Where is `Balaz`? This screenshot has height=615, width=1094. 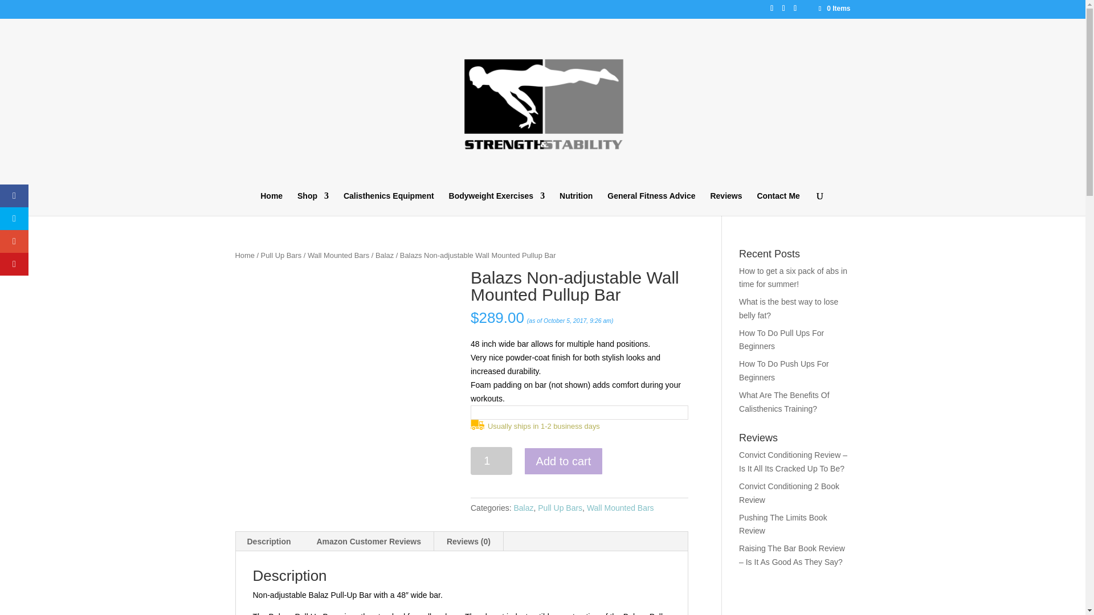 Balaz is located at coordinates (384, 254).